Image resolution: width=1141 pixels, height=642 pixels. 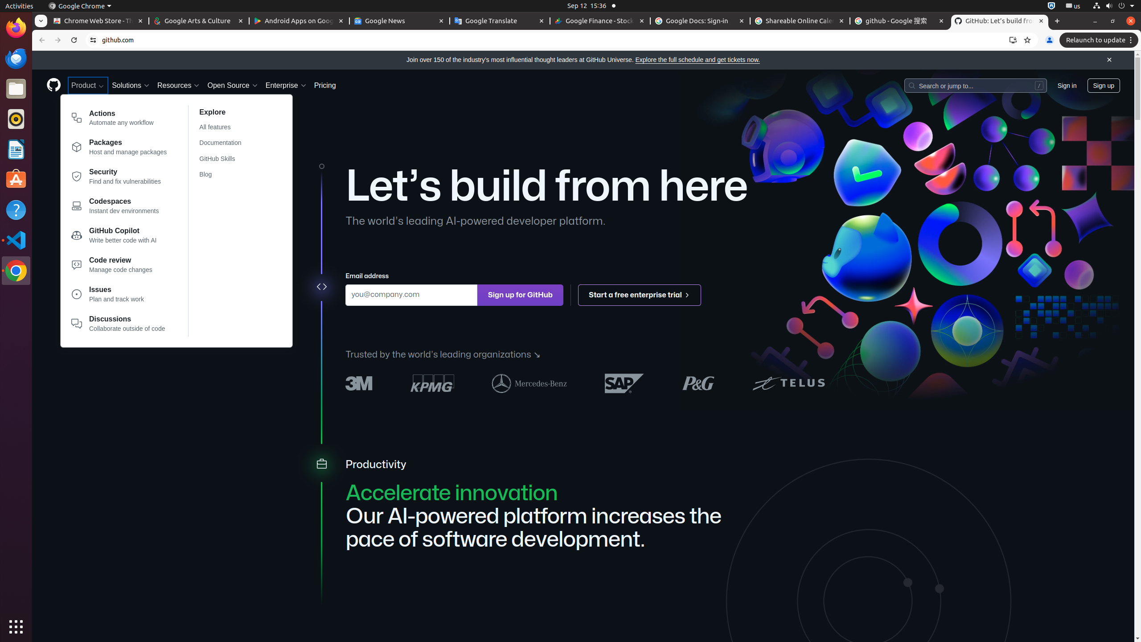 What do you see at coordinates (16, 119) in the screenshot?
I see `Rhythmbox` at bounding box center [16, 119].